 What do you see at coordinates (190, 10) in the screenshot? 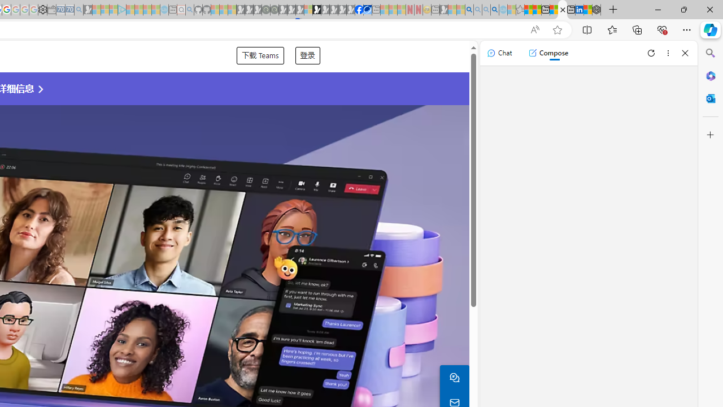
I see `github - Search - Sleeping` at bounding box center [190, 10].